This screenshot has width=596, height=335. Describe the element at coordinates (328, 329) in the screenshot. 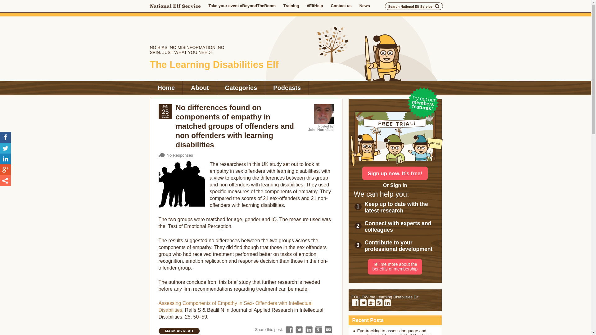

I see `Share via email` at that location.